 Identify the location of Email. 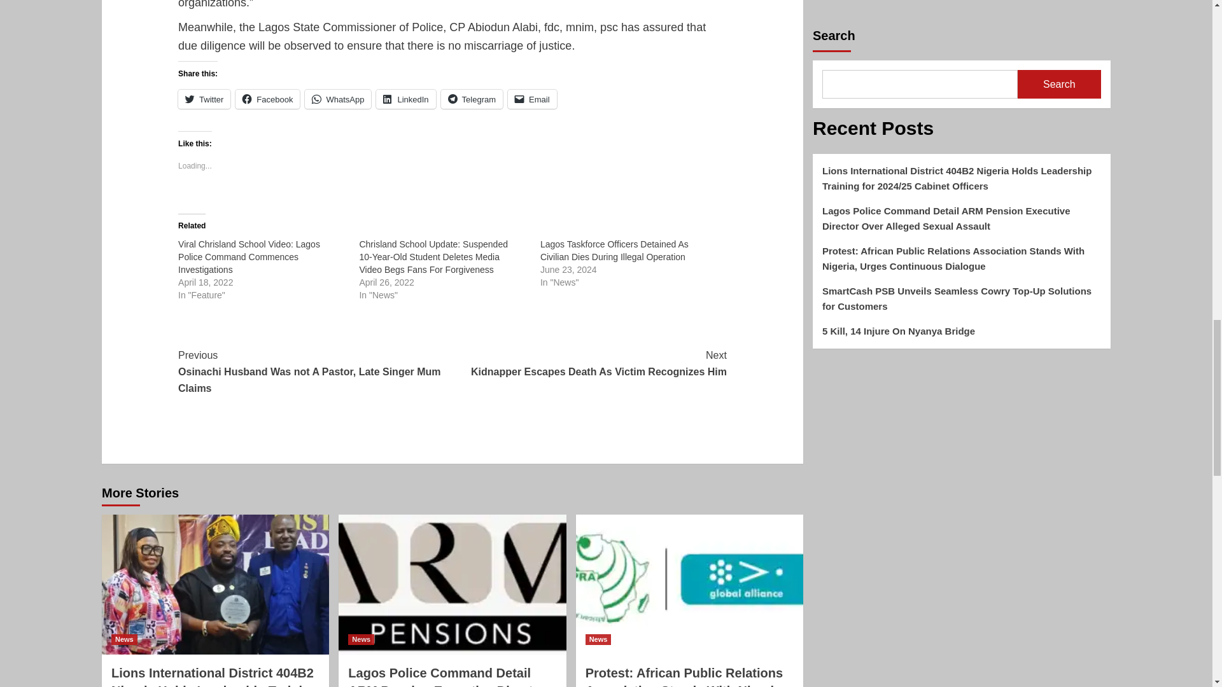
(589, 364).